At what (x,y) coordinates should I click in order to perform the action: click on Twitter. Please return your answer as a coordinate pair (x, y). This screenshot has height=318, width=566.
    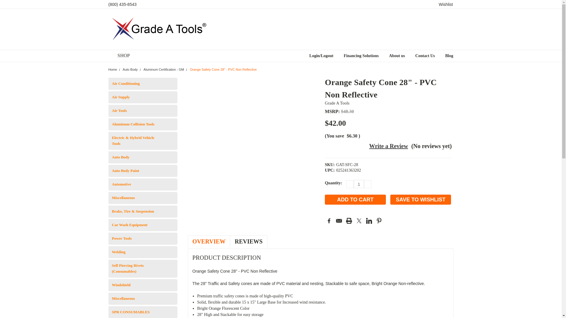
    Looking at the image, I should click on (359, 221).